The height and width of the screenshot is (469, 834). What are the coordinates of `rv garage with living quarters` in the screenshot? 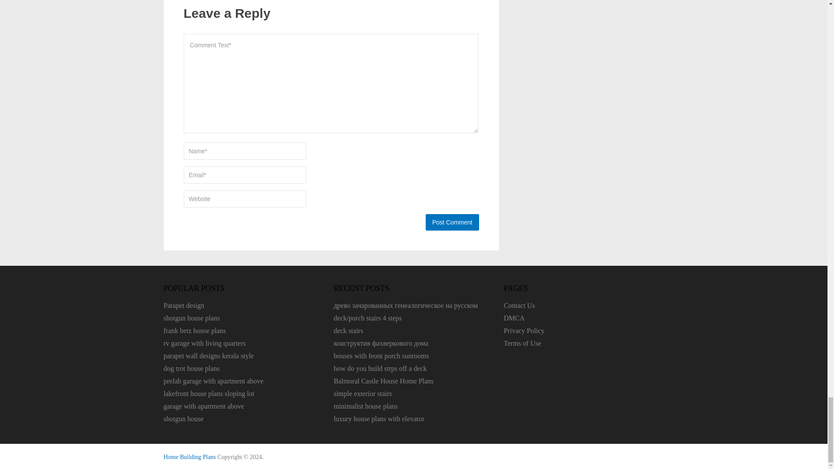 It's located at (204, 343).